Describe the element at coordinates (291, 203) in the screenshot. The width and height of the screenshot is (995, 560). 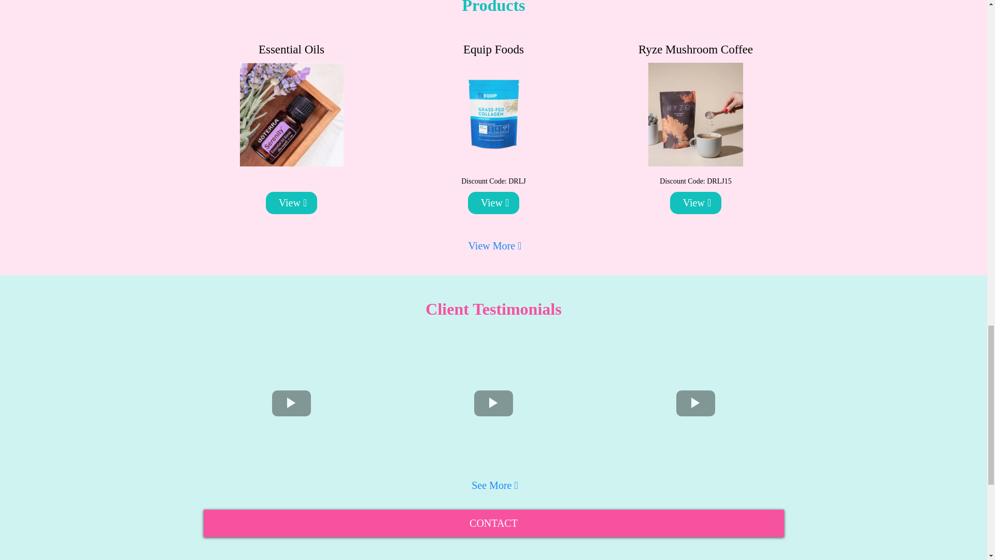
I see `View` at that location.